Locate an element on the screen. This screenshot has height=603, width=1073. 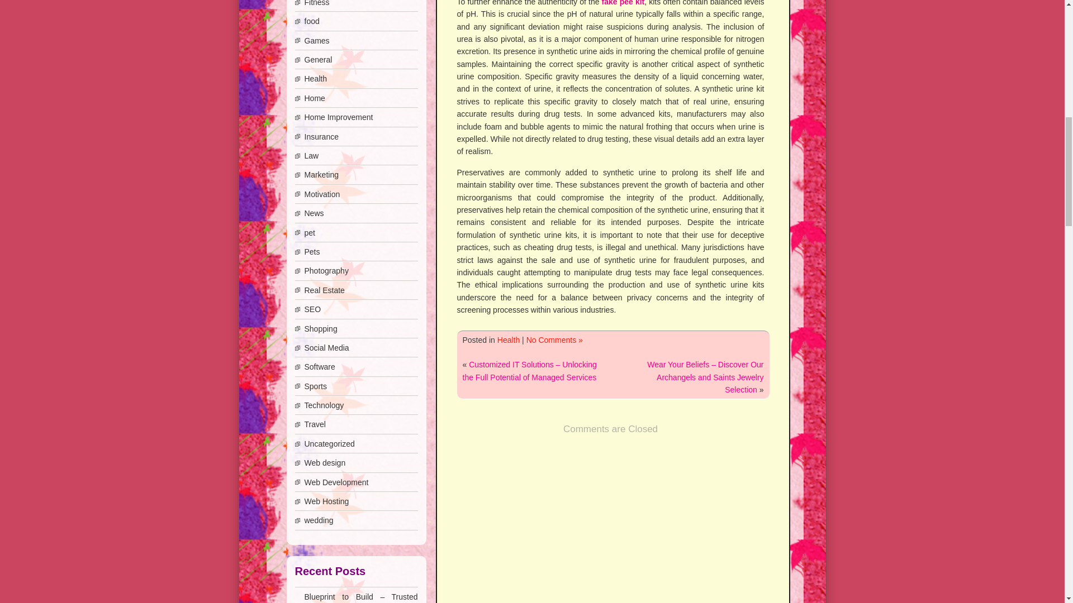
General is located at coordinates (317, 59).